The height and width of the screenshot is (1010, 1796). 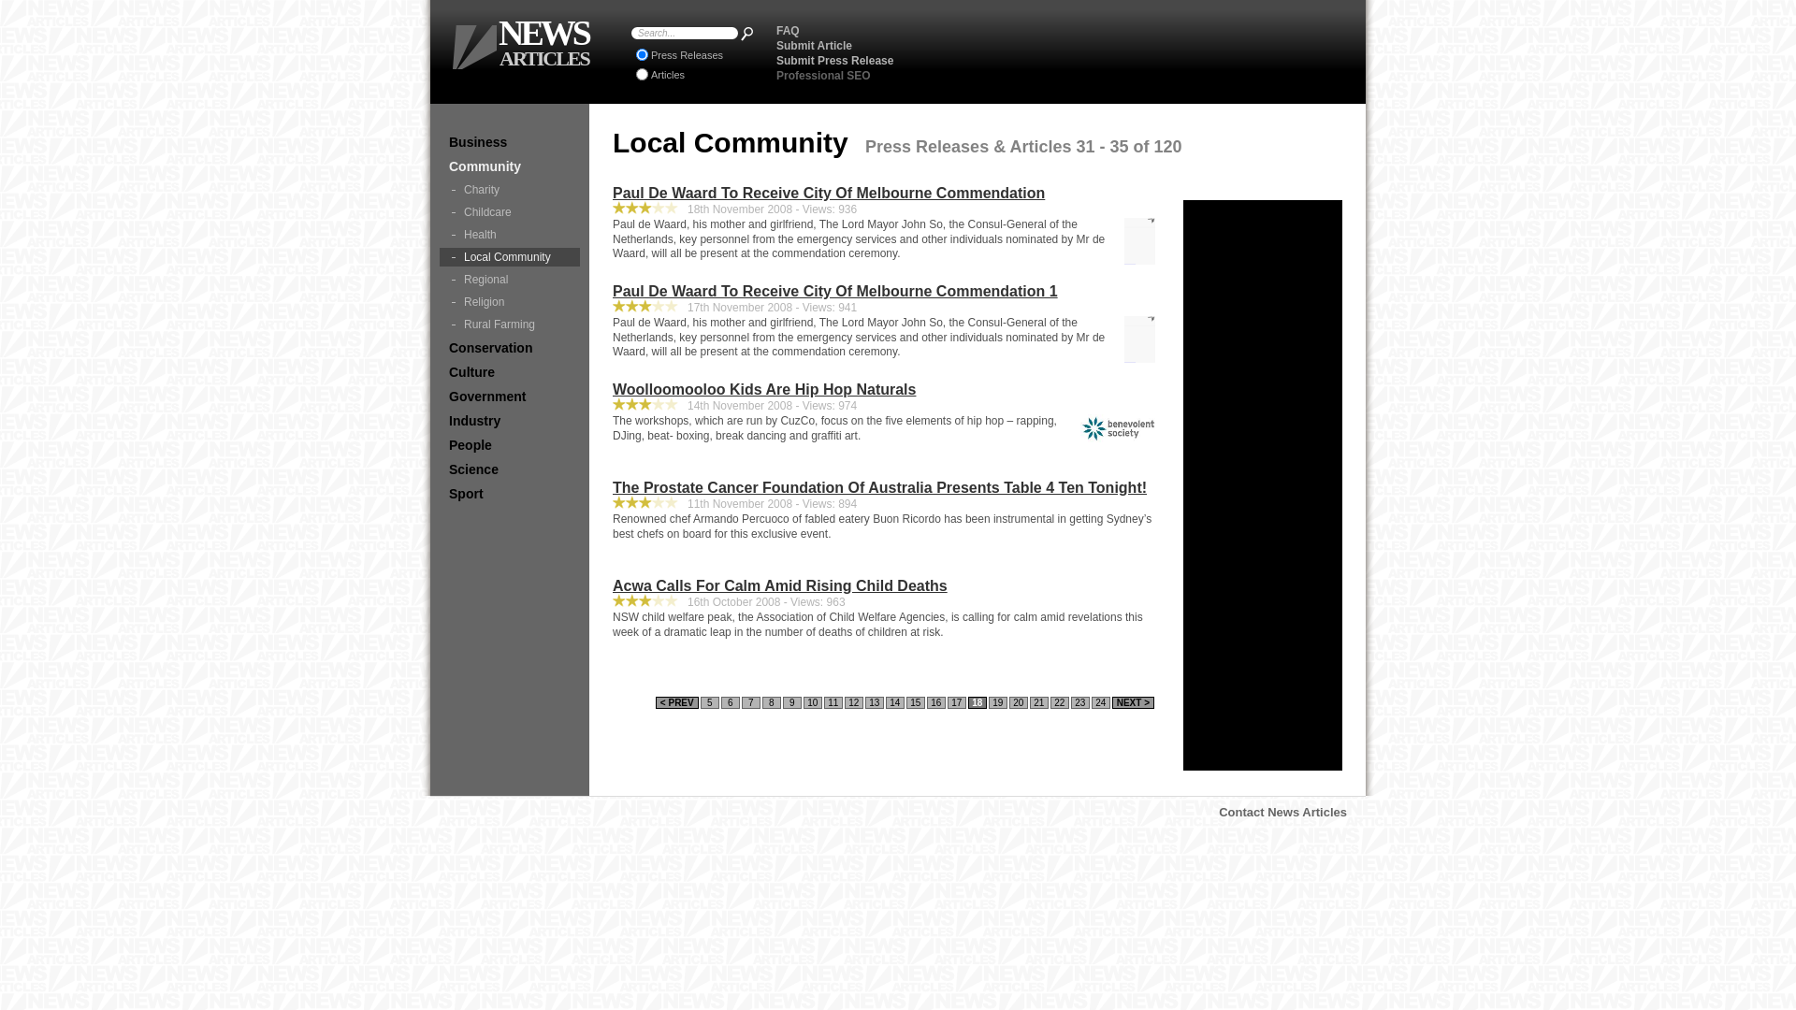 What do you see at coordinates (510, 469) in the screenshot?
I see `Science` at bounding box center [510, 469].